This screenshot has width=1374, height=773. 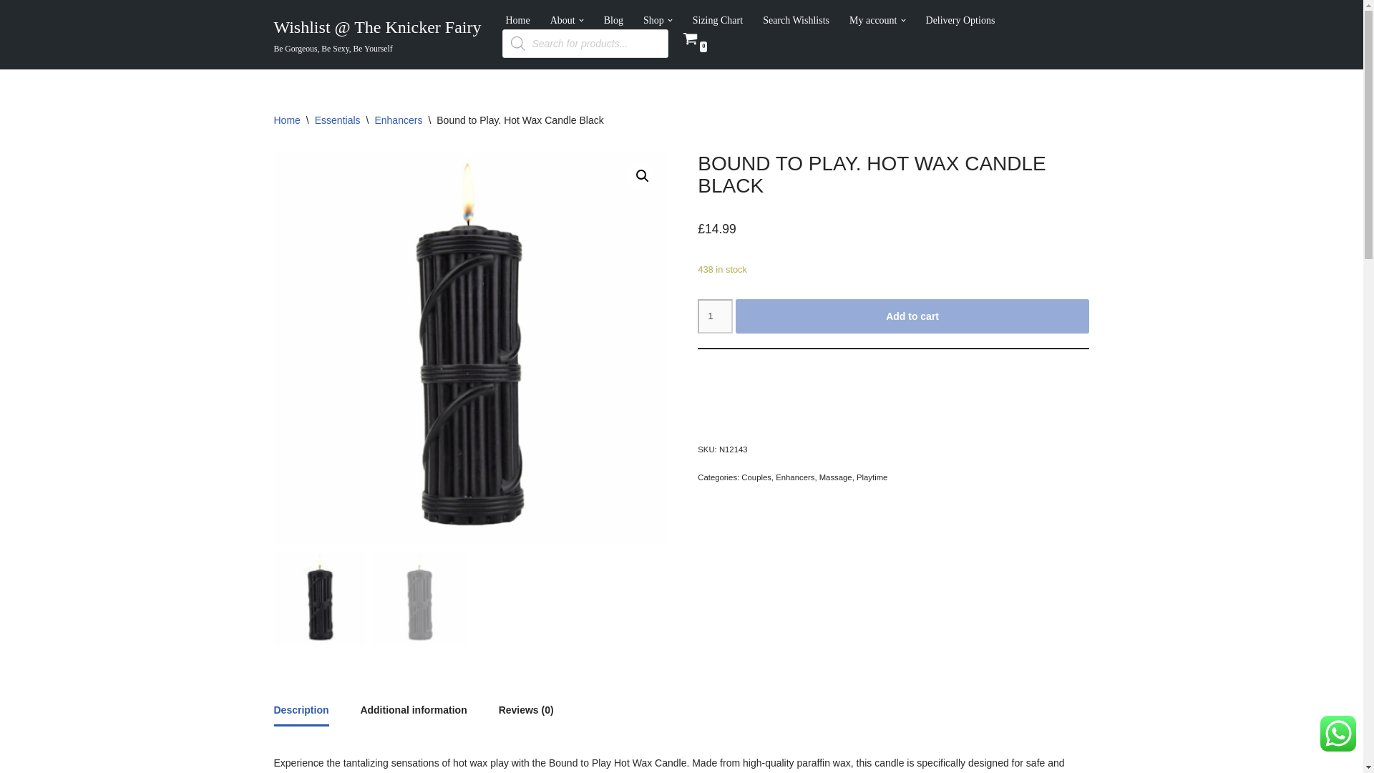 What do you see at coordinates (715, 316) in the screenshot?
I see `1` at bounding box center [715, 316].